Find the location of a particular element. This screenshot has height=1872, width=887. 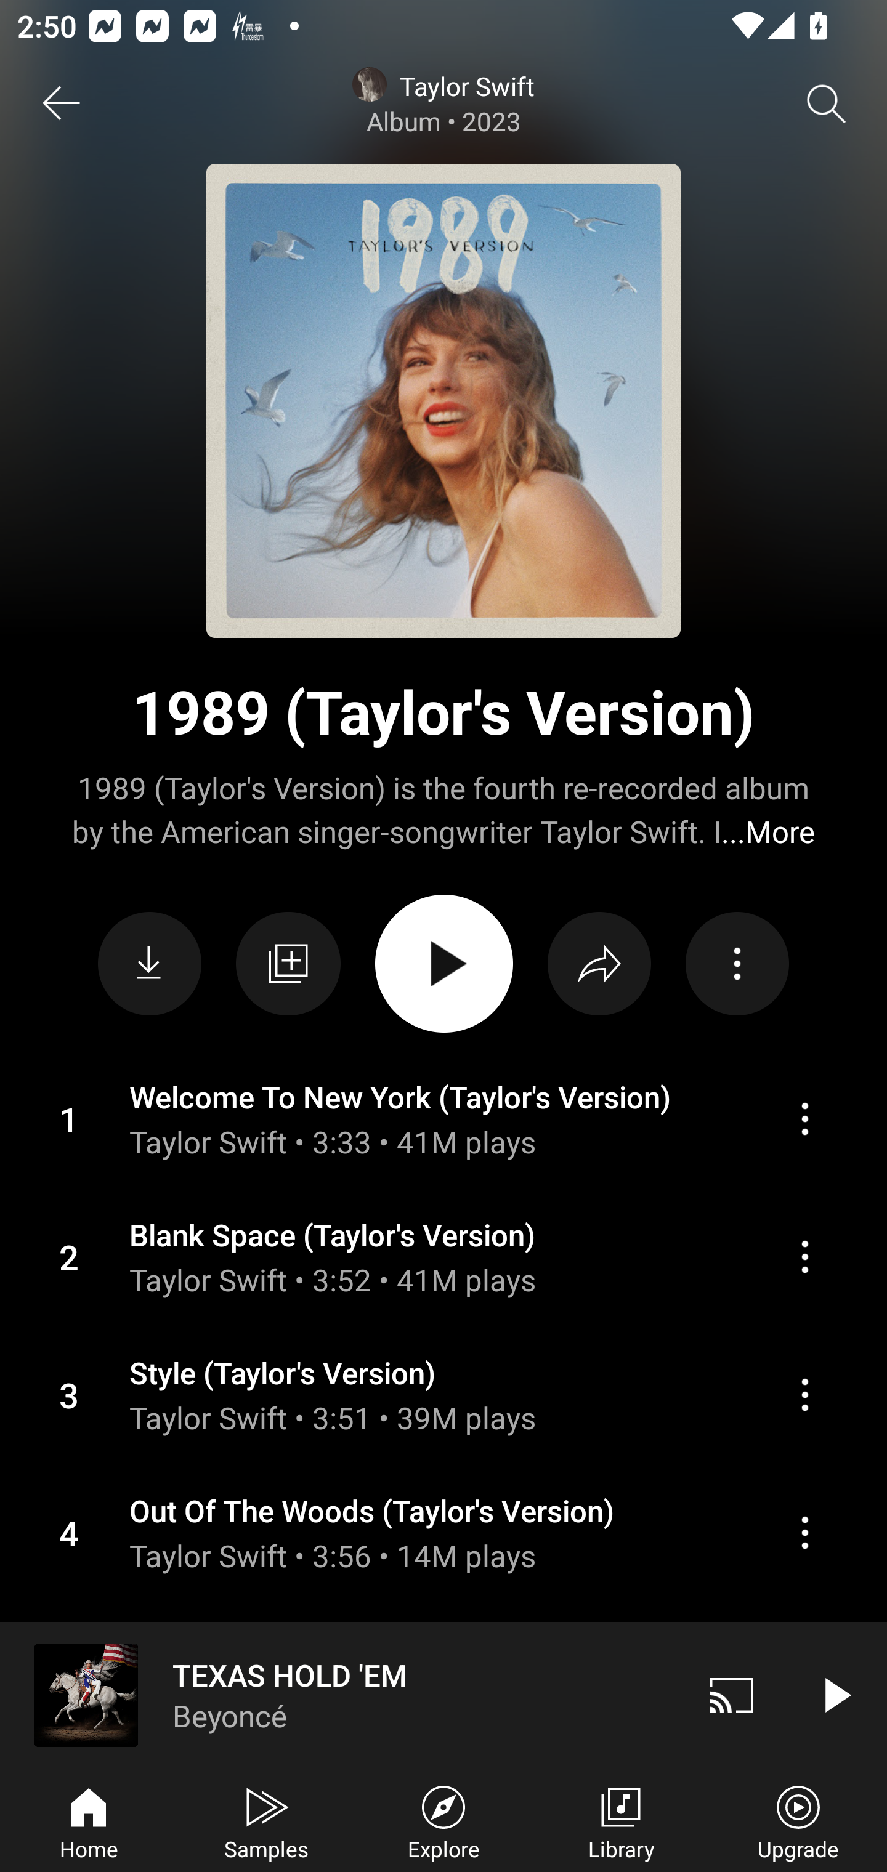

Action menu is located at coordinates (737, 964).